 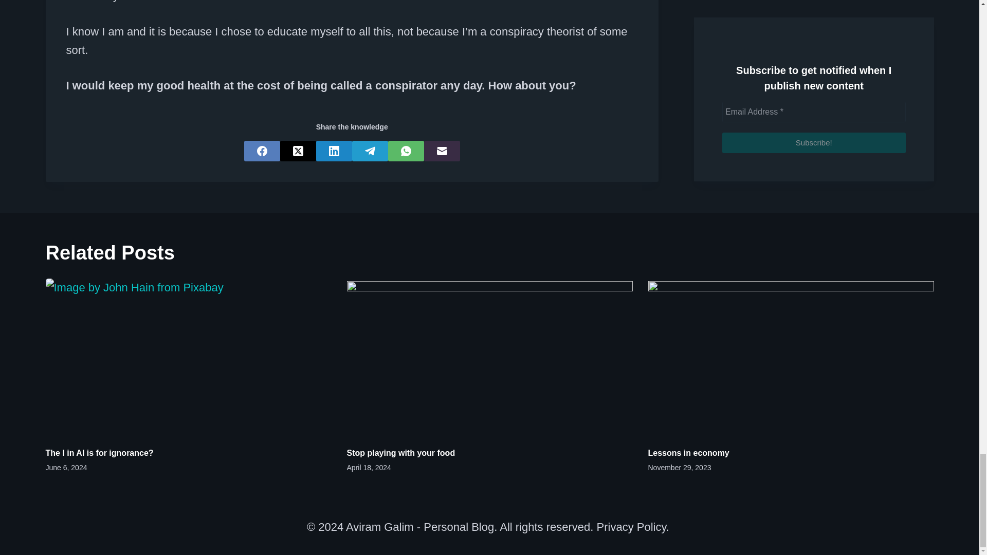 I want to click on Lessons in economy, so click(x=688, y=452).